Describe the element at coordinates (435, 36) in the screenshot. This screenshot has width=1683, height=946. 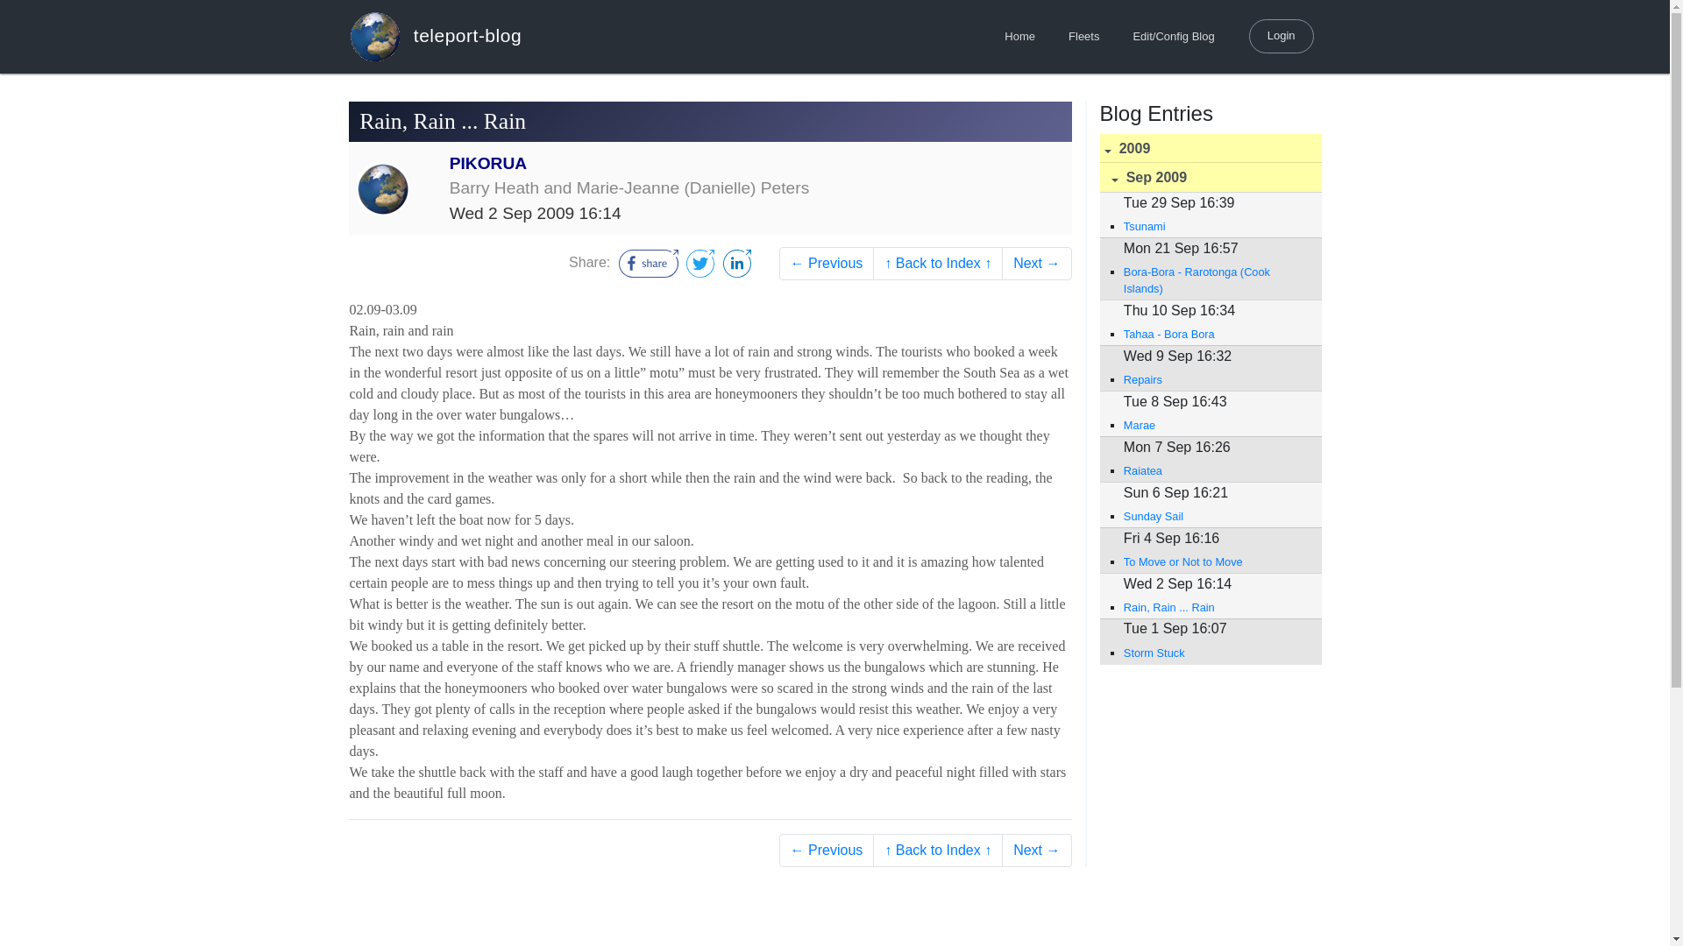
I see `teleport-blog` at that location.